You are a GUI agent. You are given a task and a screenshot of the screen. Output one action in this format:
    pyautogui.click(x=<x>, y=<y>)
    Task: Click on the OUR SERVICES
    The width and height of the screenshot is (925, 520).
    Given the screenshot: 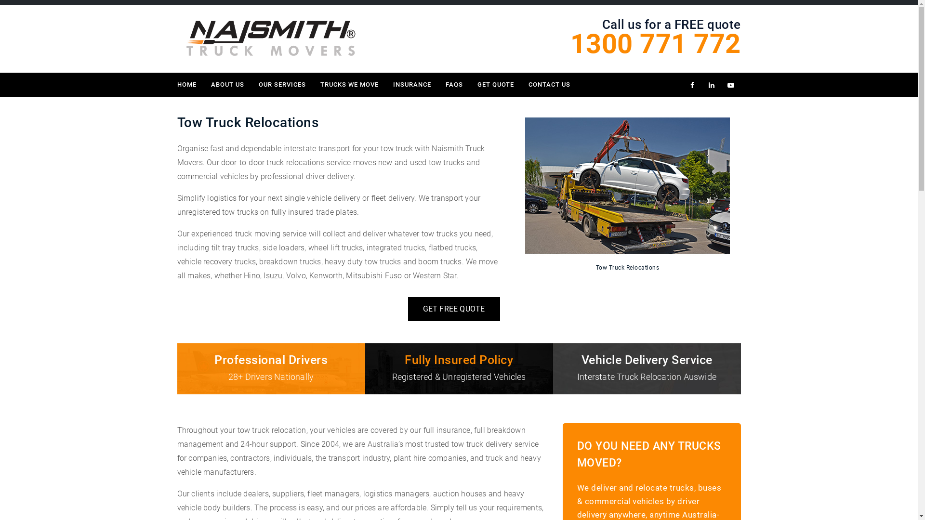 What is the action you would take?
    pyautogui.click(x=282, y=85)
    